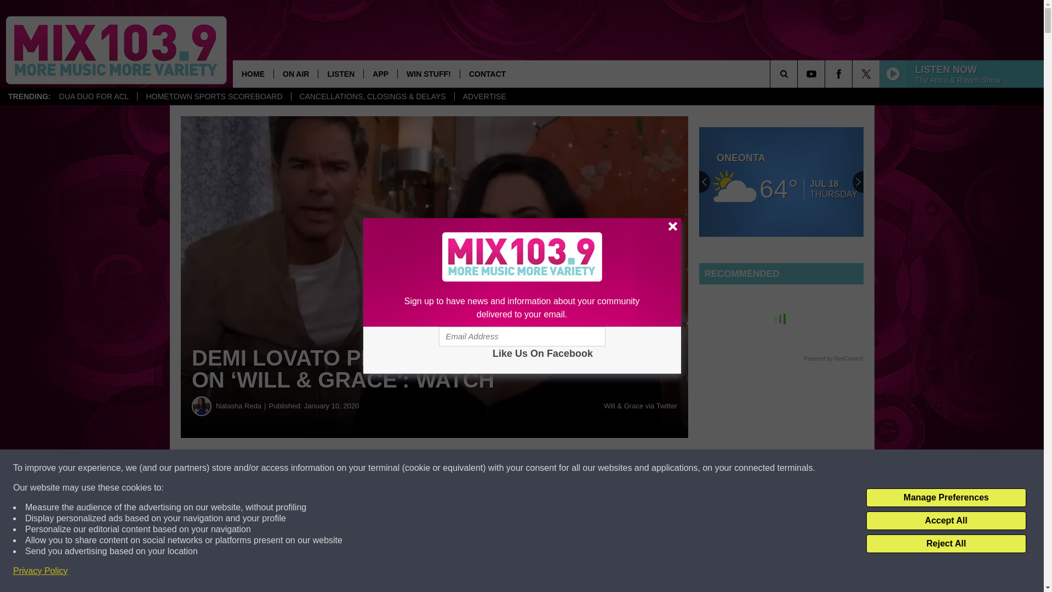 The height and width of the screenshot is (592, 1052). I want to click on Oneonta Weather, so click(781, 182).